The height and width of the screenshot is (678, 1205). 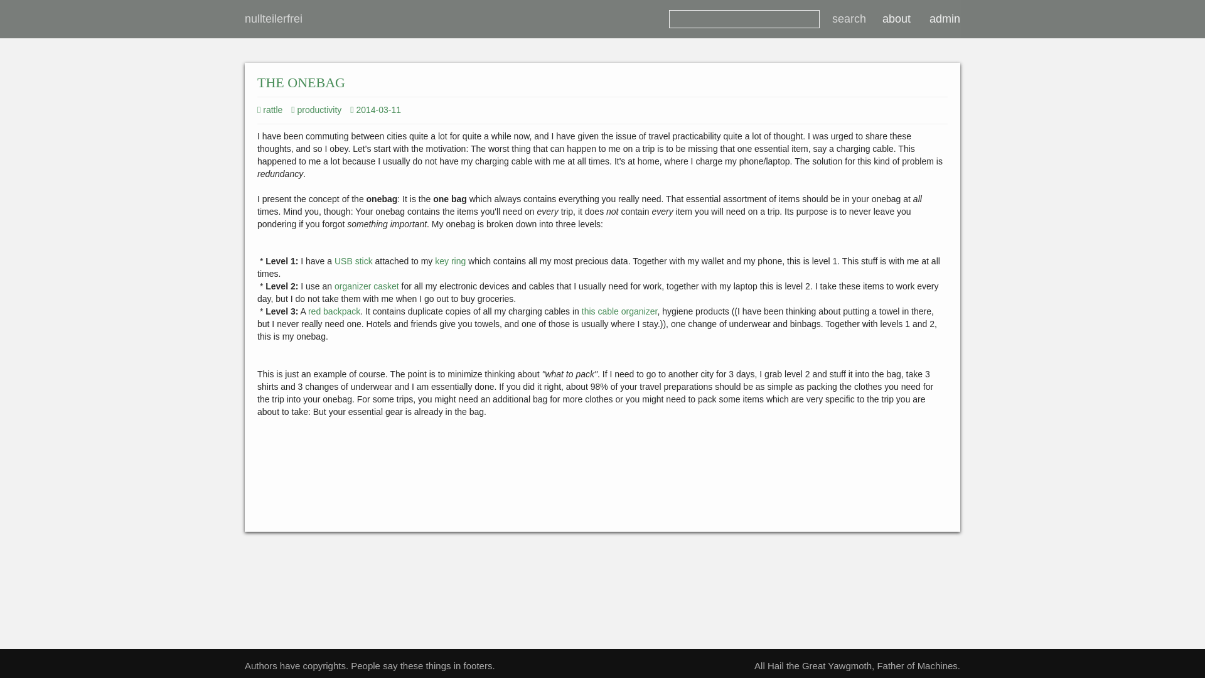 I want to click on about, so click(x=895, y=19).